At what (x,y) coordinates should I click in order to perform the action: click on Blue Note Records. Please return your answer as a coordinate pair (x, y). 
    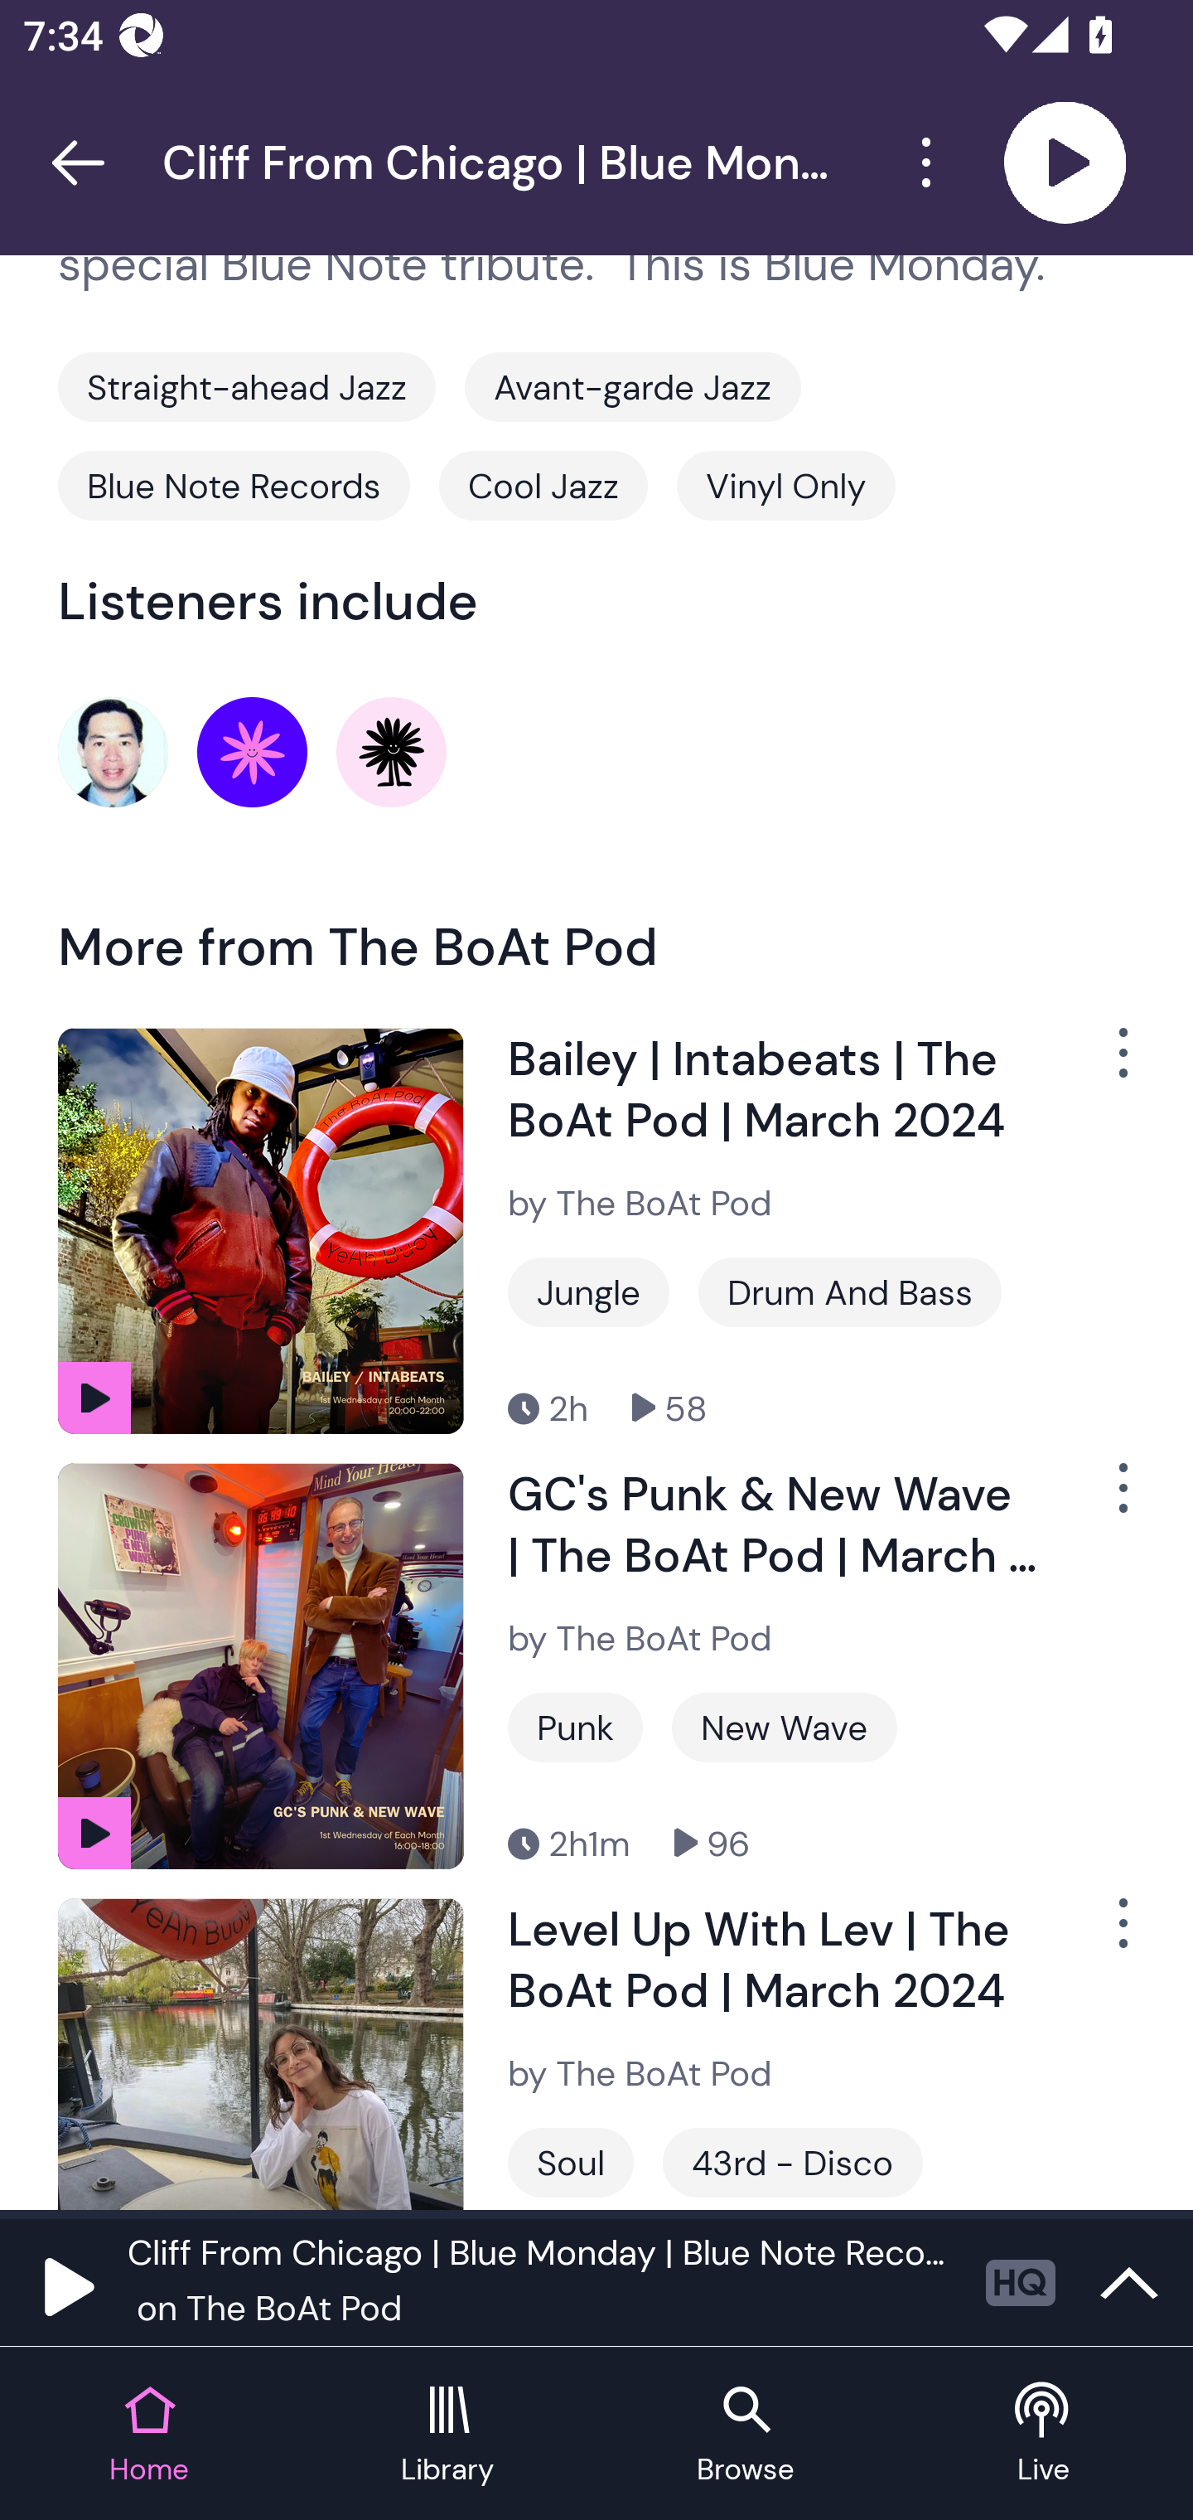
    Looking at the image, I should click on (234, 486).